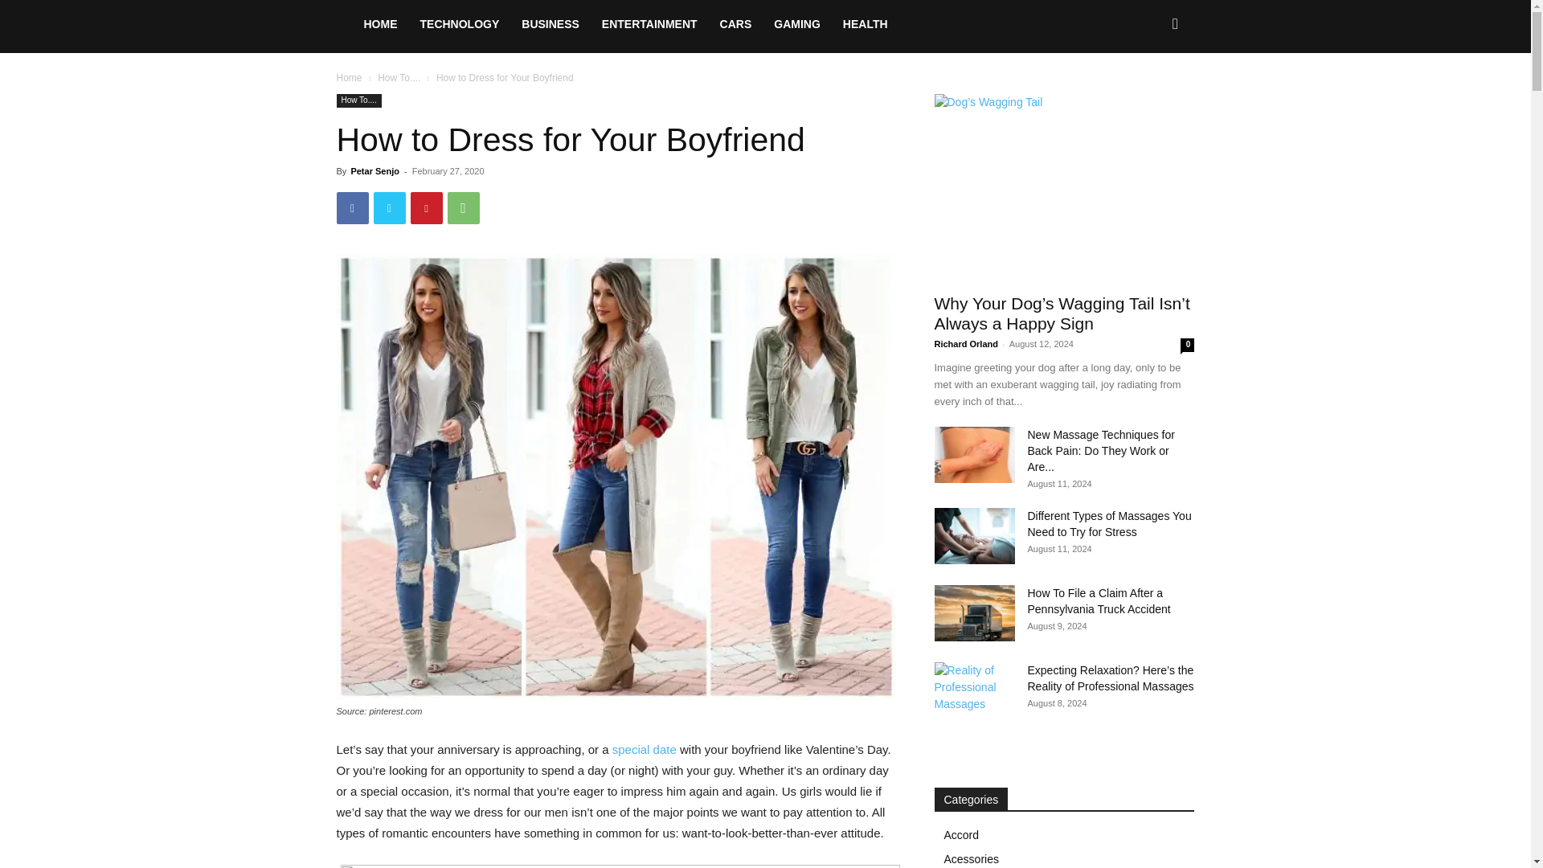 The image size is (1543, 868). Describe the element at coordinates (645, 749) in the screenshot. I see `special date` at that location.